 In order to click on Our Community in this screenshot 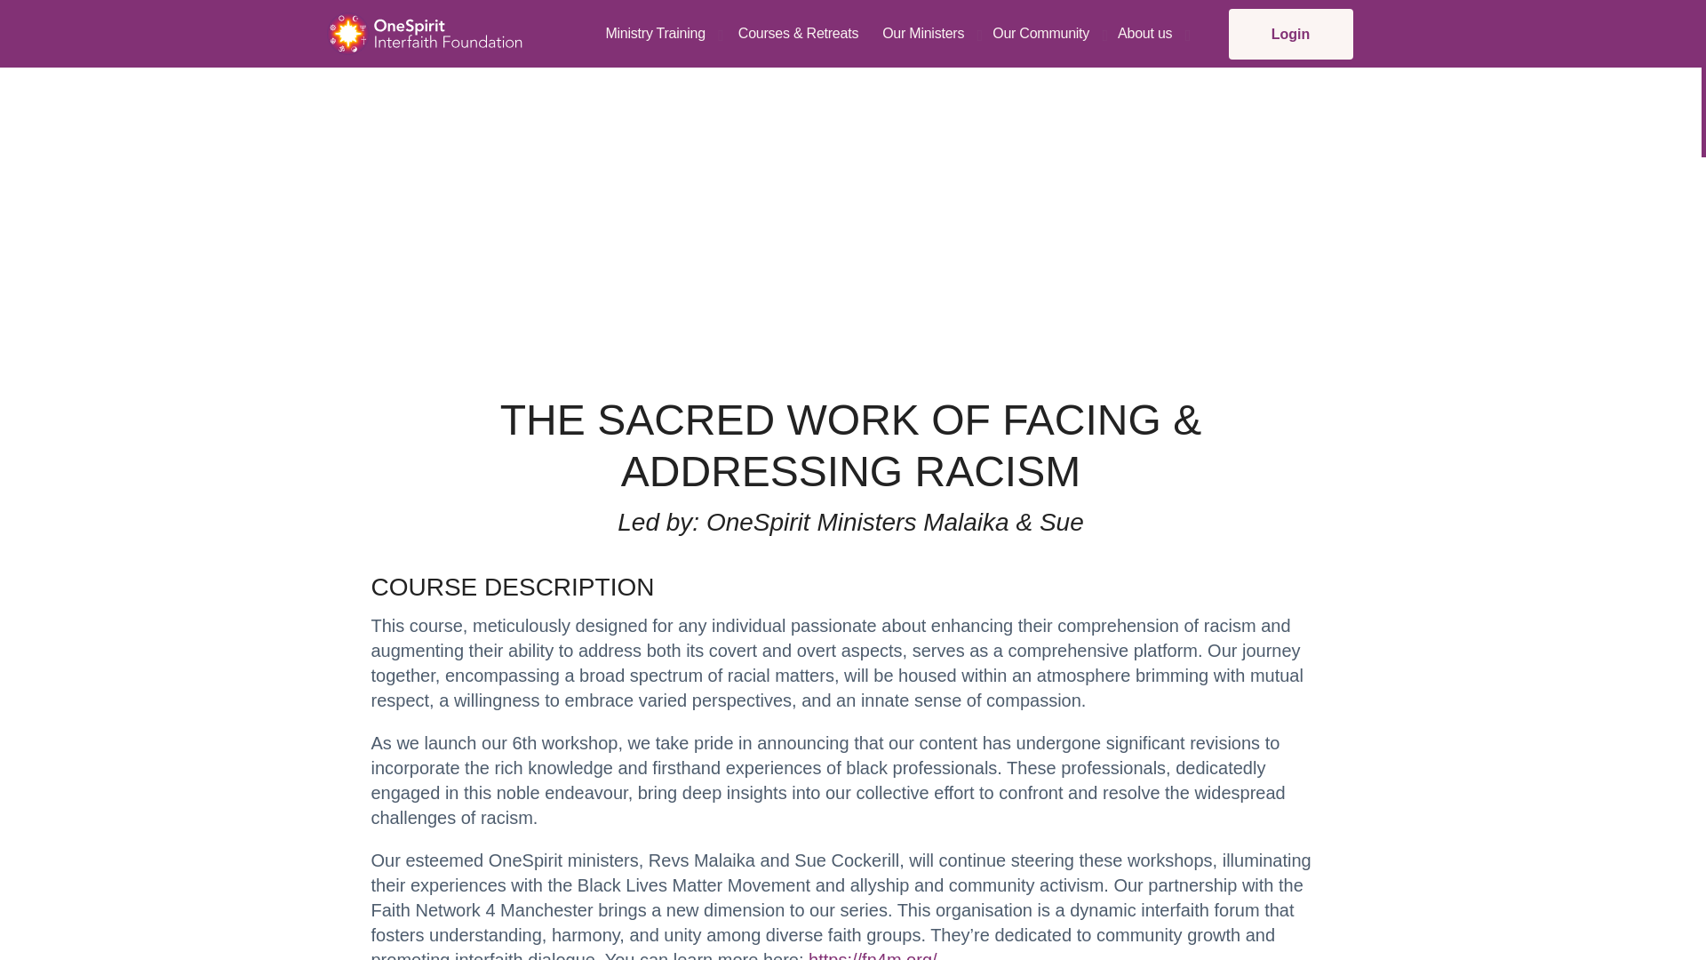, I will do `click(1041, 34)`.